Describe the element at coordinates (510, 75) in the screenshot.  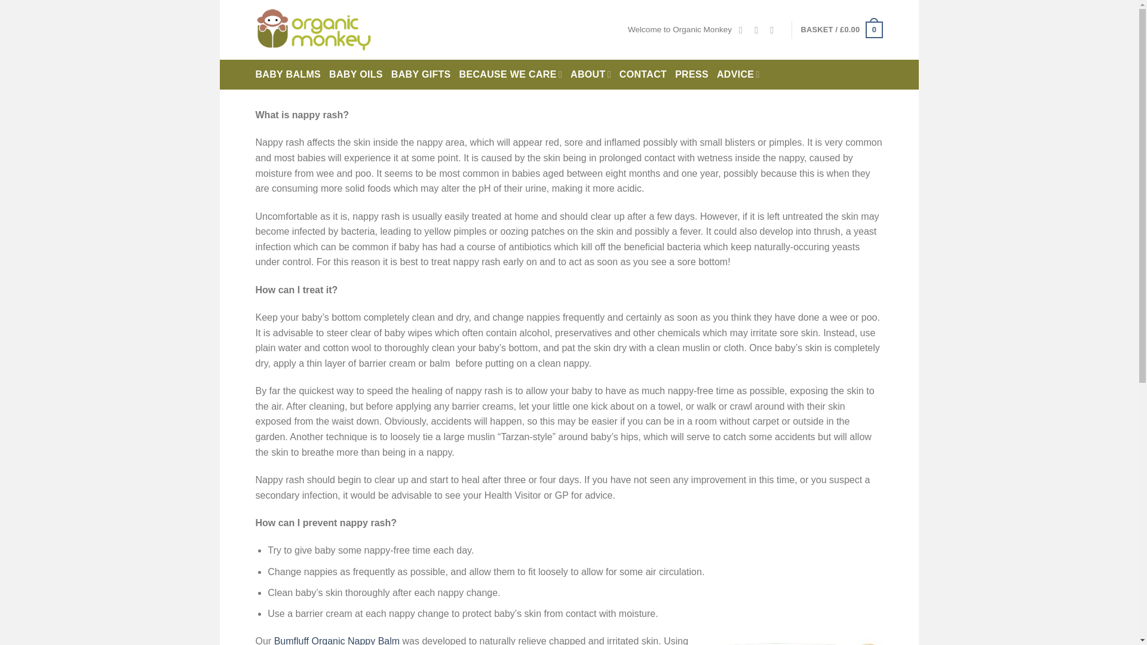
I see `BECAUSE WE CARE` at that location.